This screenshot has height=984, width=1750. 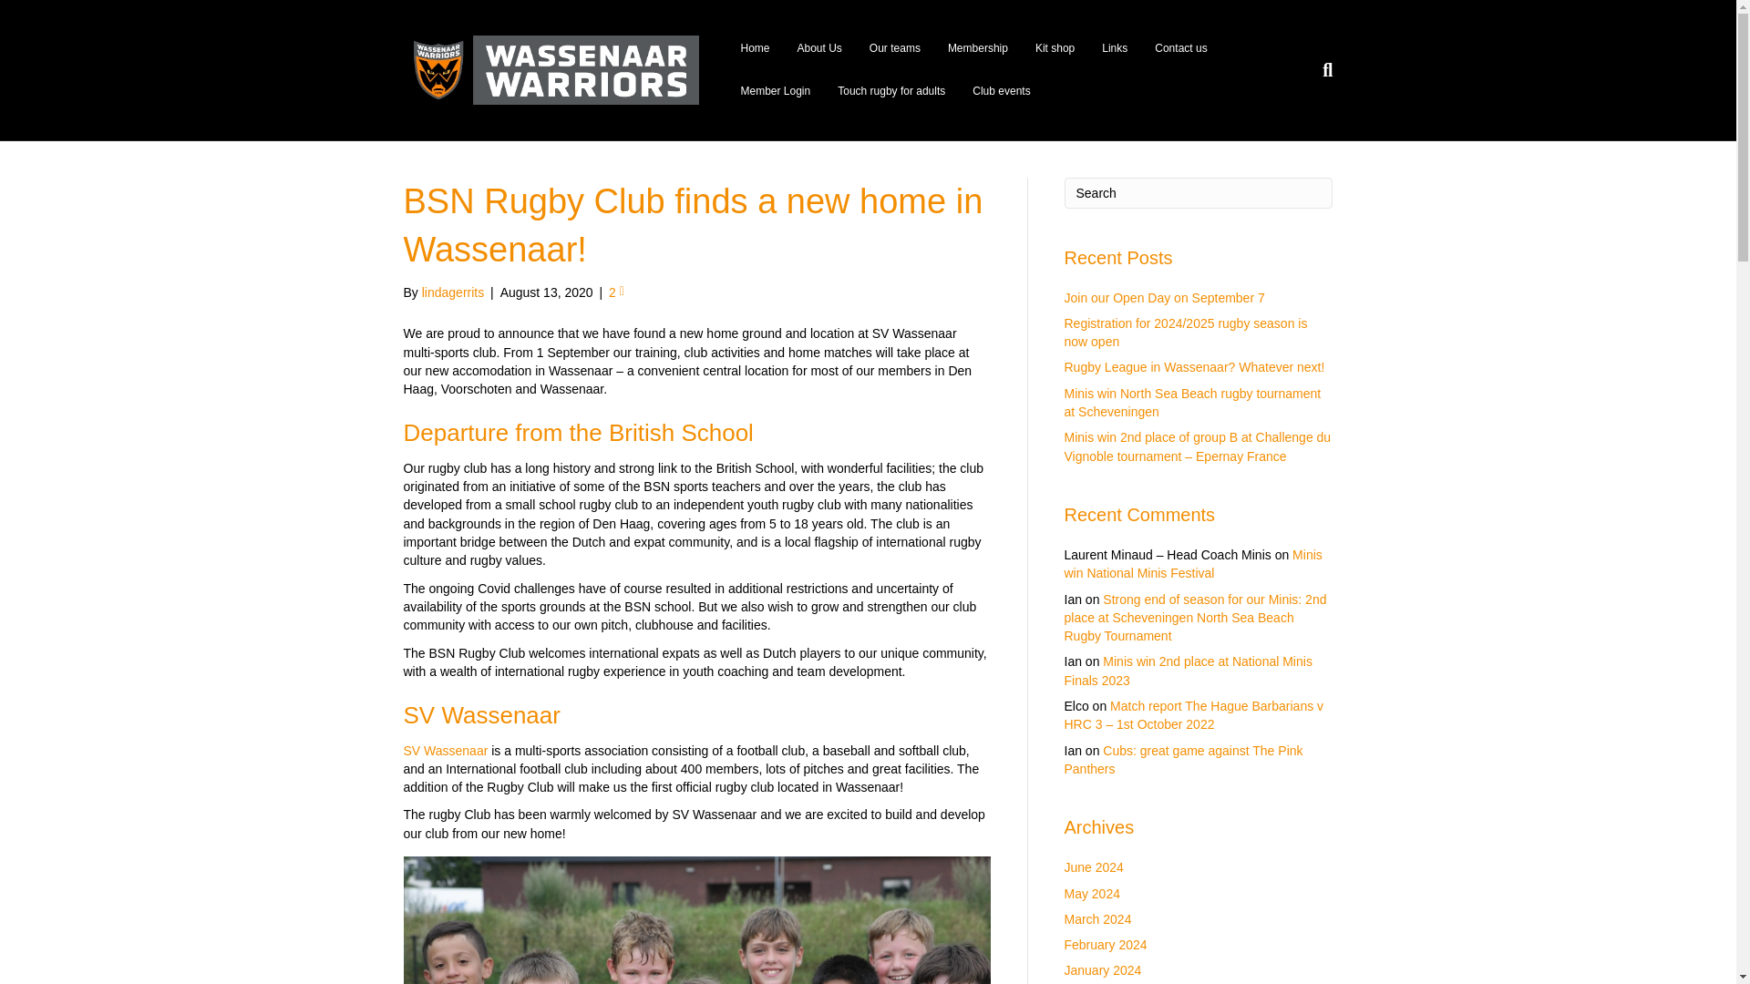 What do you see at coordinates (1199, 193) in the screenshot?
I see `Search` at bounding box center [1199, 193].